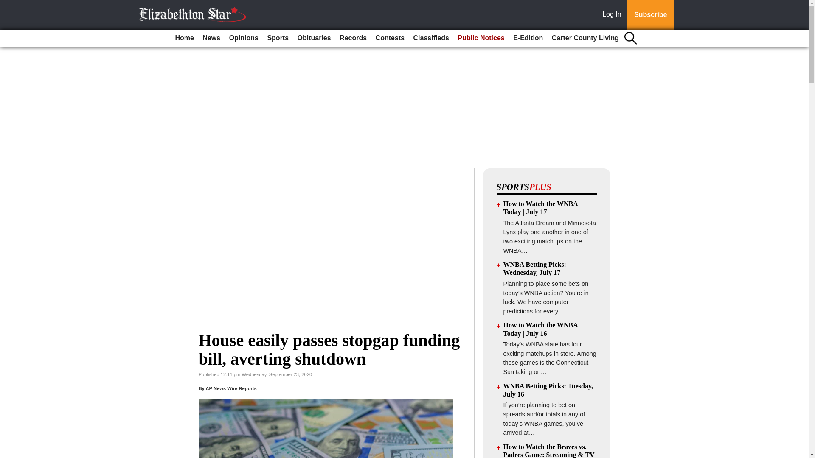 This screenshot has height=458, width=815. I want to click on Obituaries, so click(314, 38).